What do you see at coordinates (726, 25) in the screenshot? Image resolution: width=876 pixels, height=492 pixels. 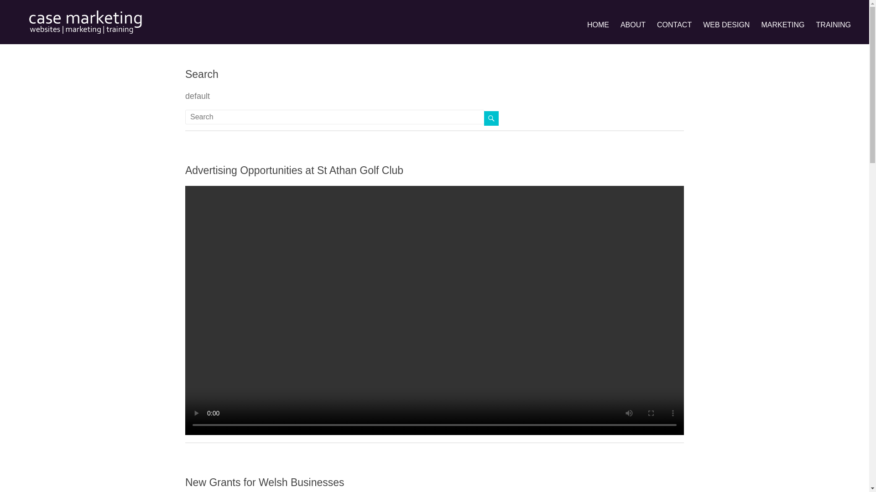 I see `WEB DESIGN` at bounding box center [726, 25].